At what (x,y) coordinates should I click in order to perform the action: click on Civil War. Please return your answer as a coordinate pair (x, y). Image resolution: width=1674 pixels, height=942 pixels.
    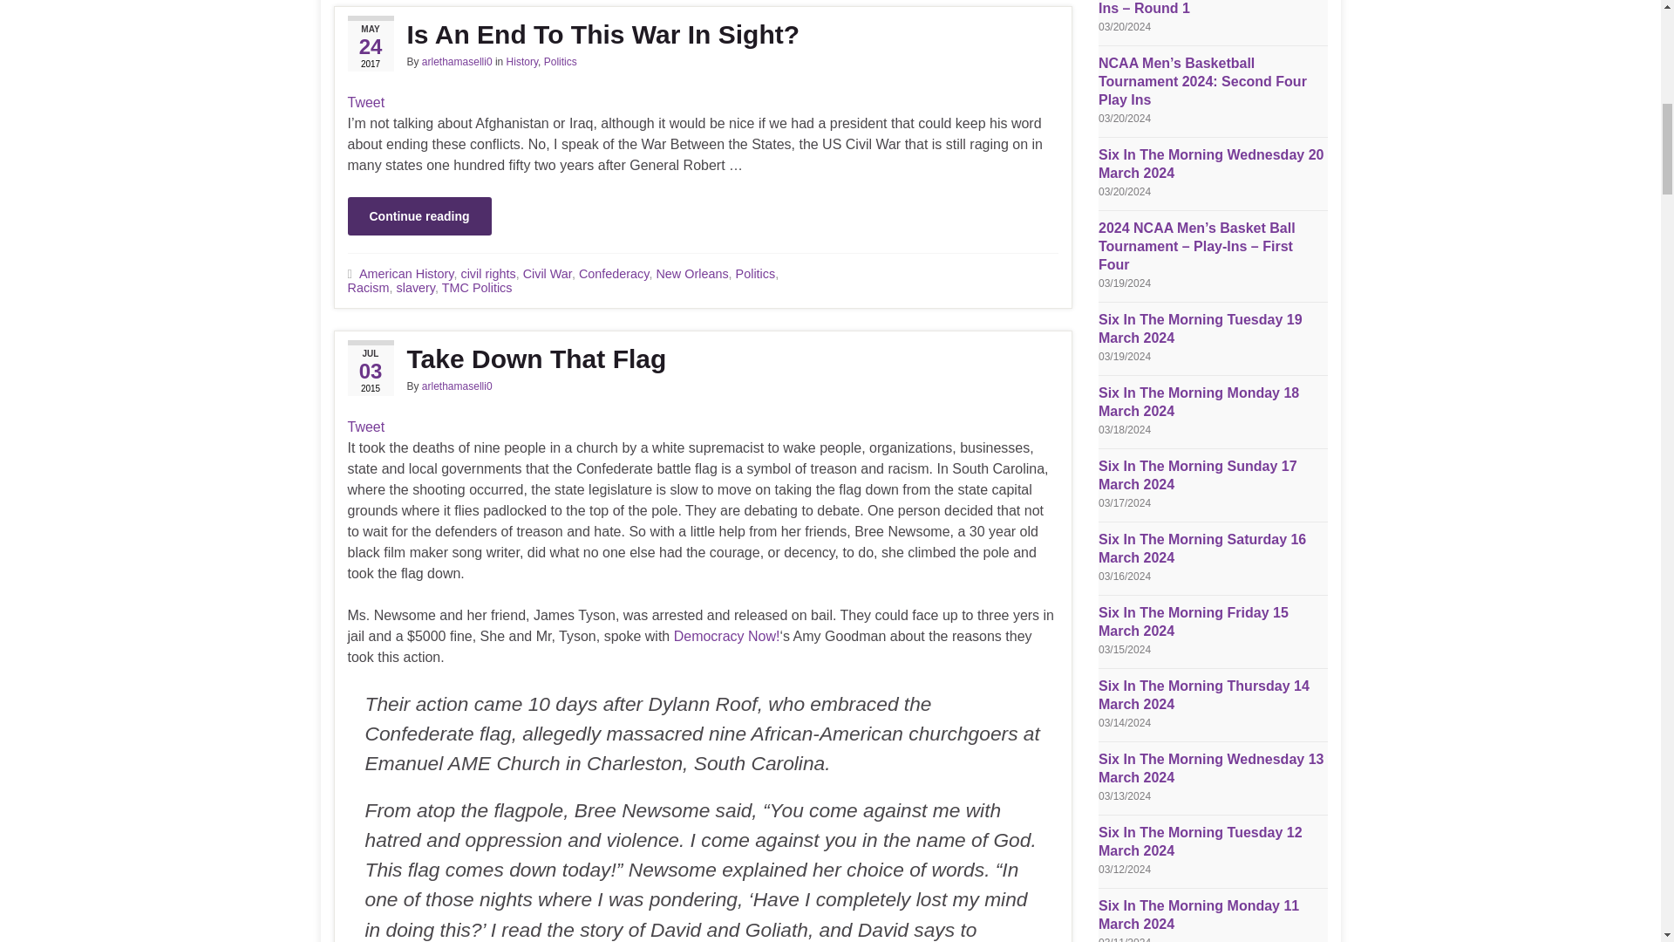
    Looking at the image, I should click on (548, 273).